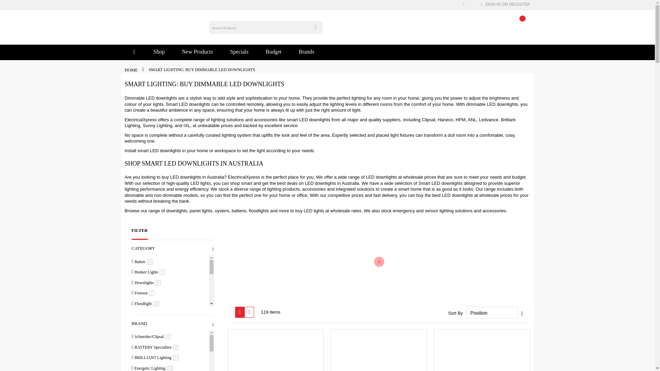 This screenshot has height=371, width=660. I want to click on MY CART, so click(520, 23).